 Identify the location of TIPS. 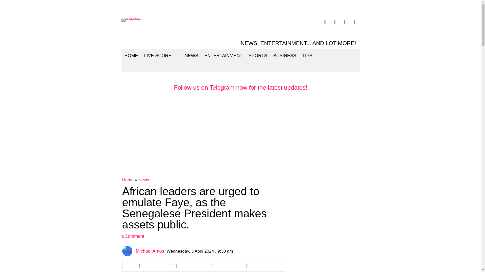
(307, 55).